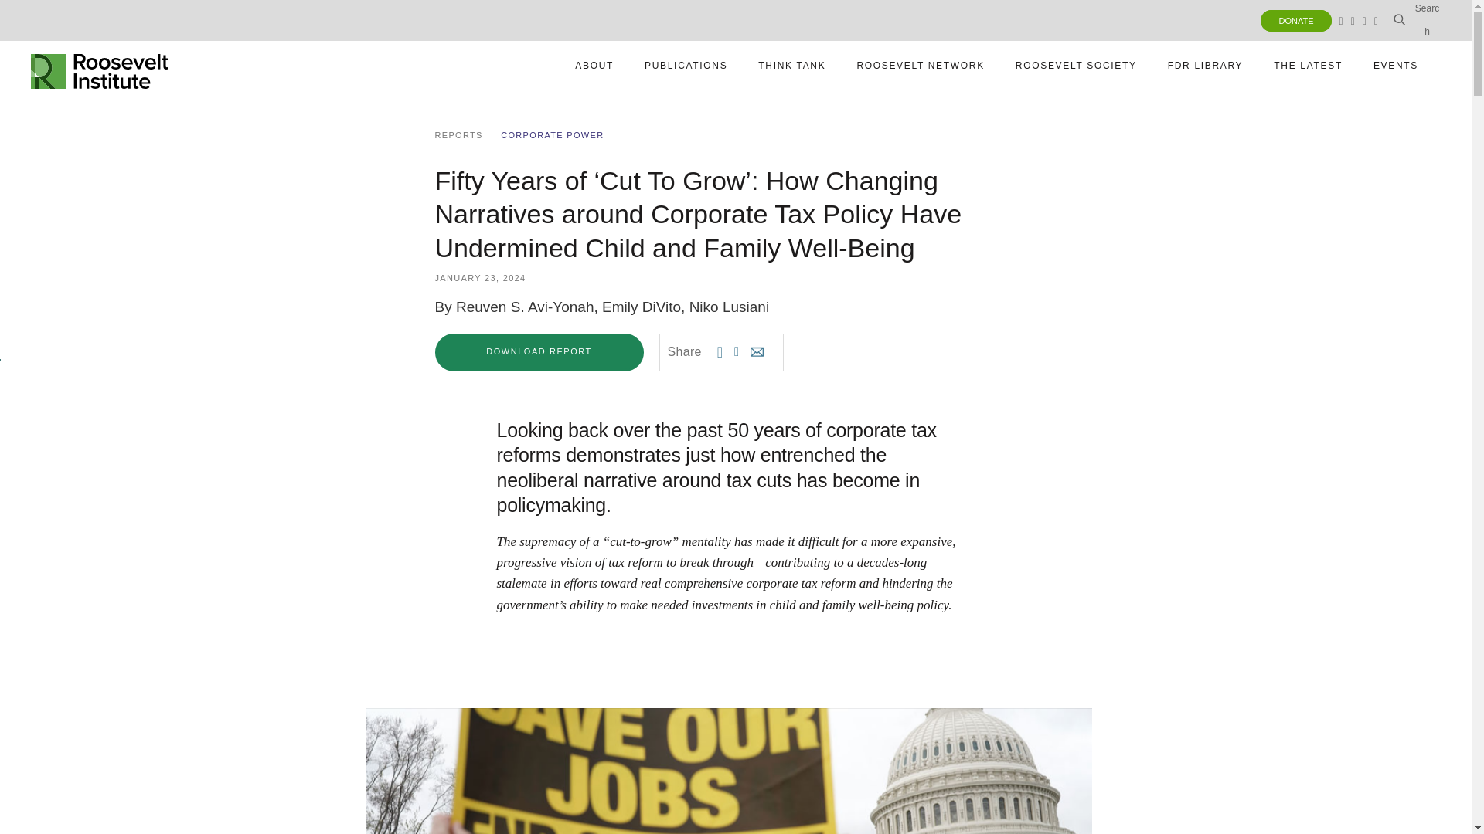 This screenshot has height=834, width=1484. What do you see at coordinates (1295, 20) in the screenshot?
I see `ROOSEVELT NETWORK` at bounding box center [1295, 20].